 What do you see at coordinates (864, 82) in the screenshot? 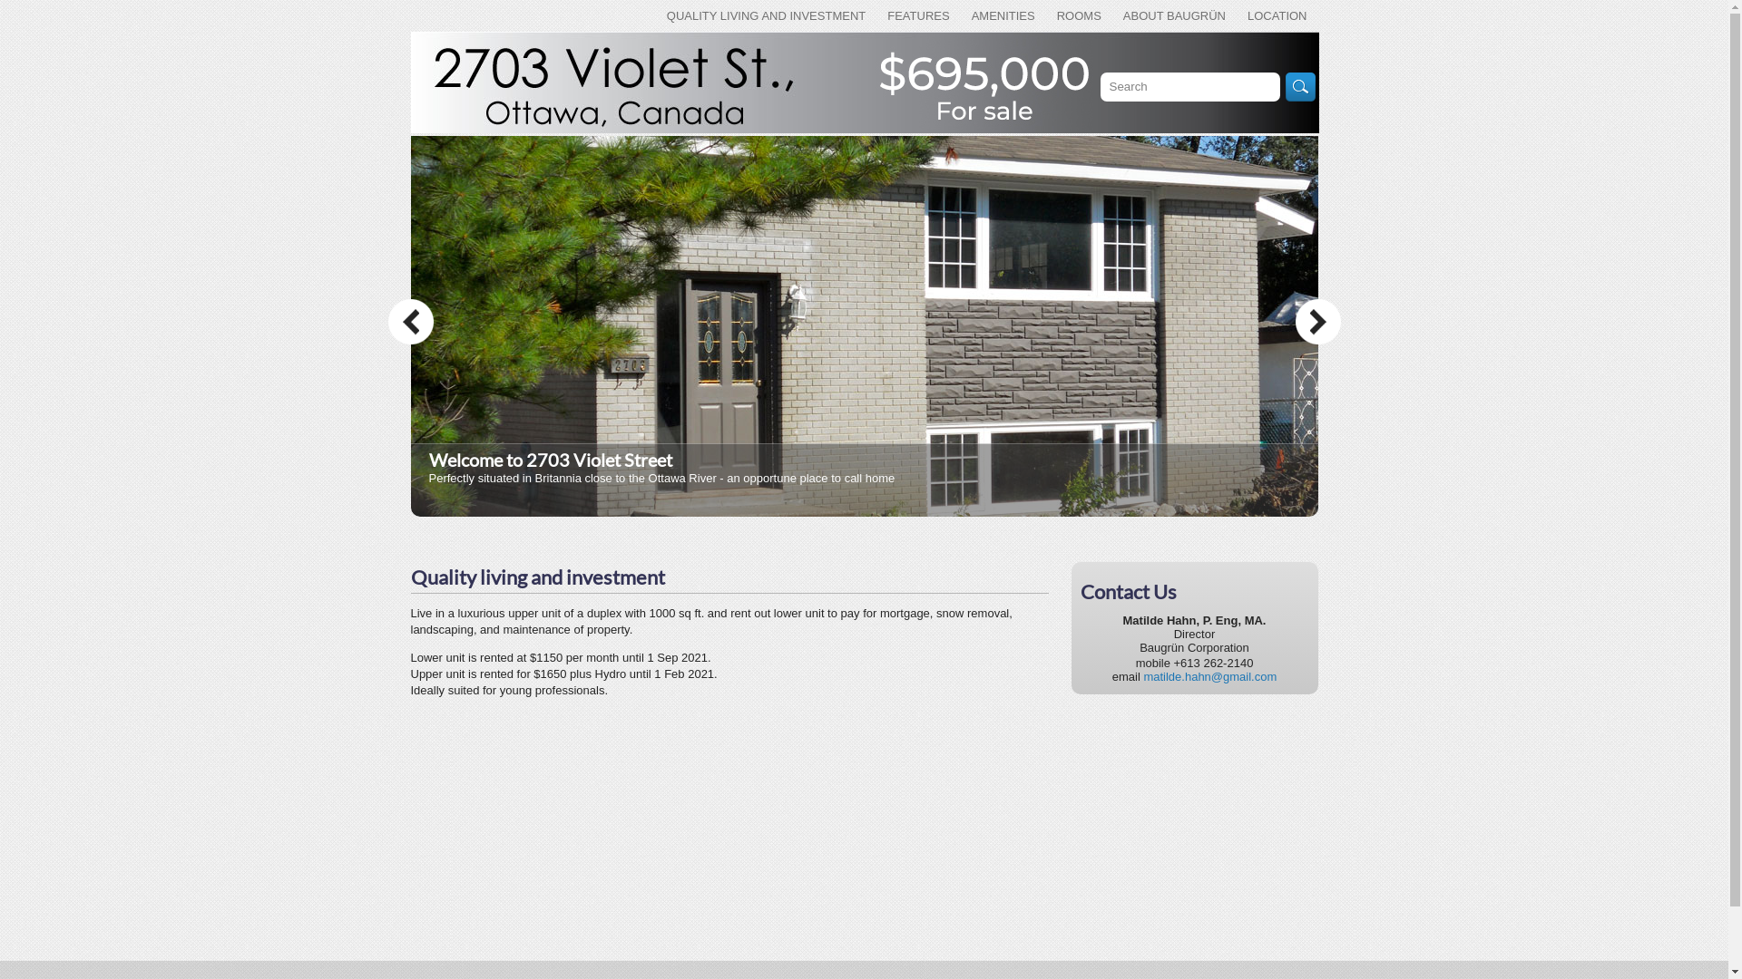
I see `2703 Violet Street, Ottawa, Ontario, Canada` at bounding box center [864, 82].